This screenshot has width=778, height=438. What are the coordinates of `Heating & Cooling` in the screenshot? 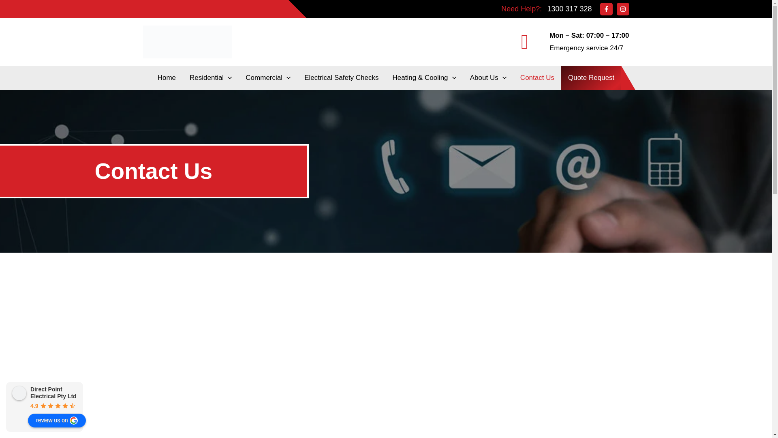 It's located at (425, 78).